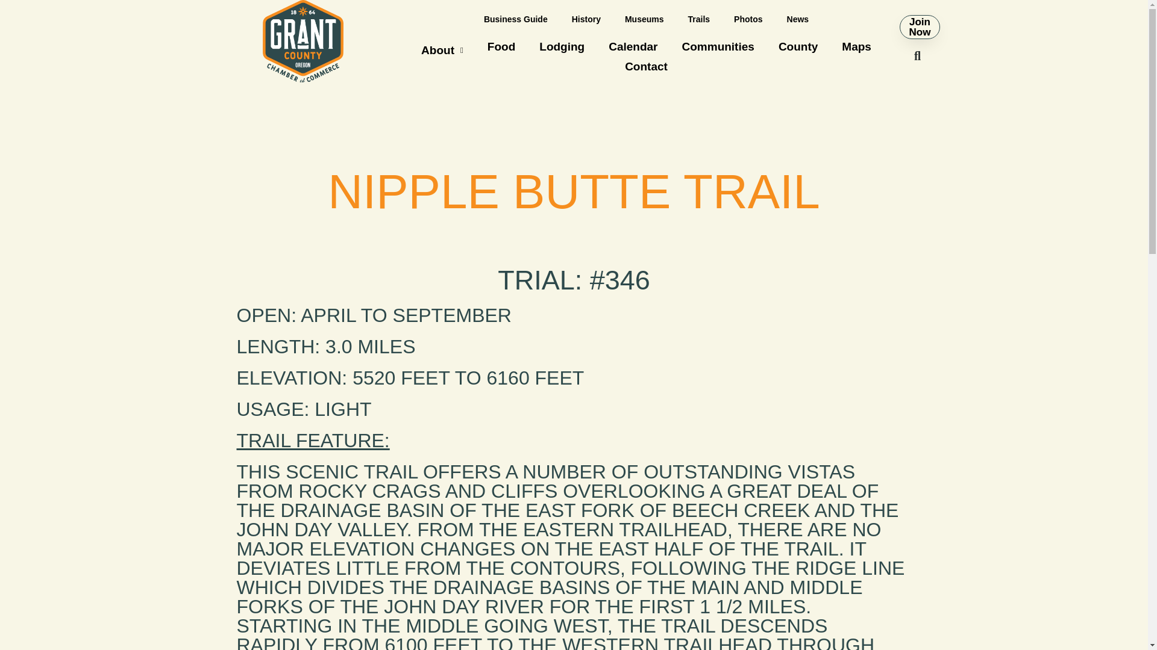 Image resolution: width=1157 pixels, height=650 pixels. Describe the element at coordinates (798, 46) in the screenshot. I see `County` at that location.